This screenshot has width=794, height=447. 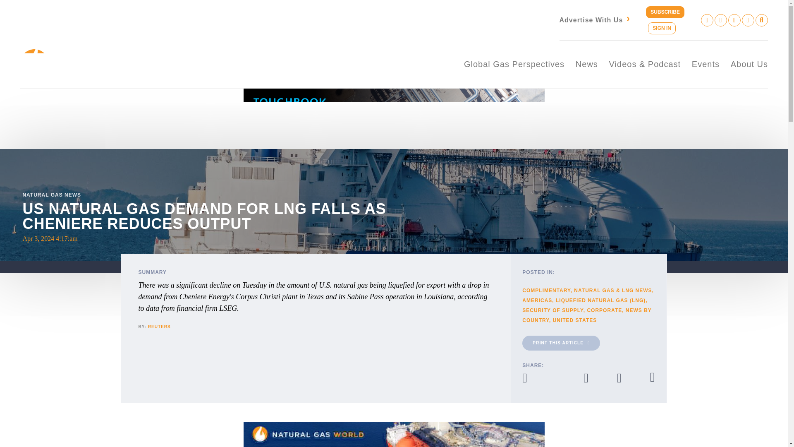 I want to click on NEWS BY COUNTRY, so click(x=586, y=315).